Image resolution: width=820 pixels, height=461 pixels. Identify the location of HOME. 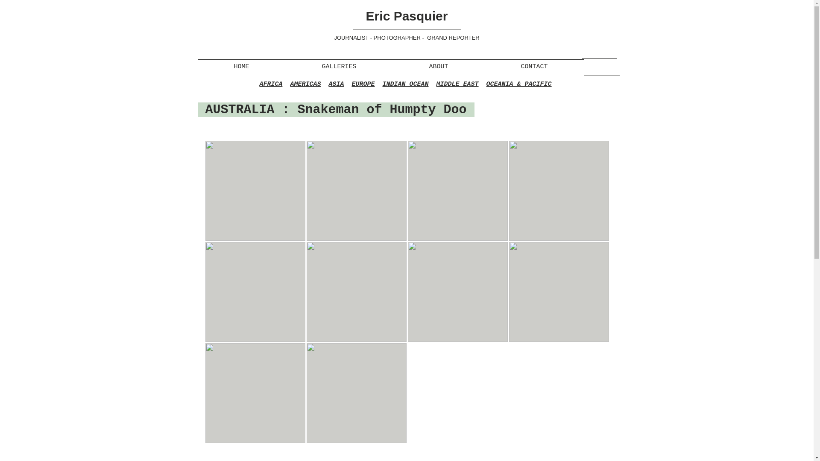
(241, 67).